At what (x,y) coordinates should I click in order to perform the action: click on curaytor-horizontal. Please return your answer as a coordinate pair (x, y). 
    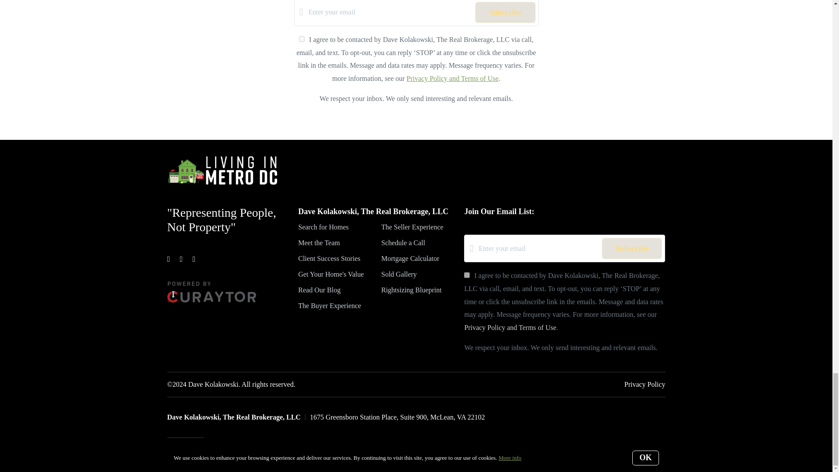
    Looking at the image, I should click on (211, 292).